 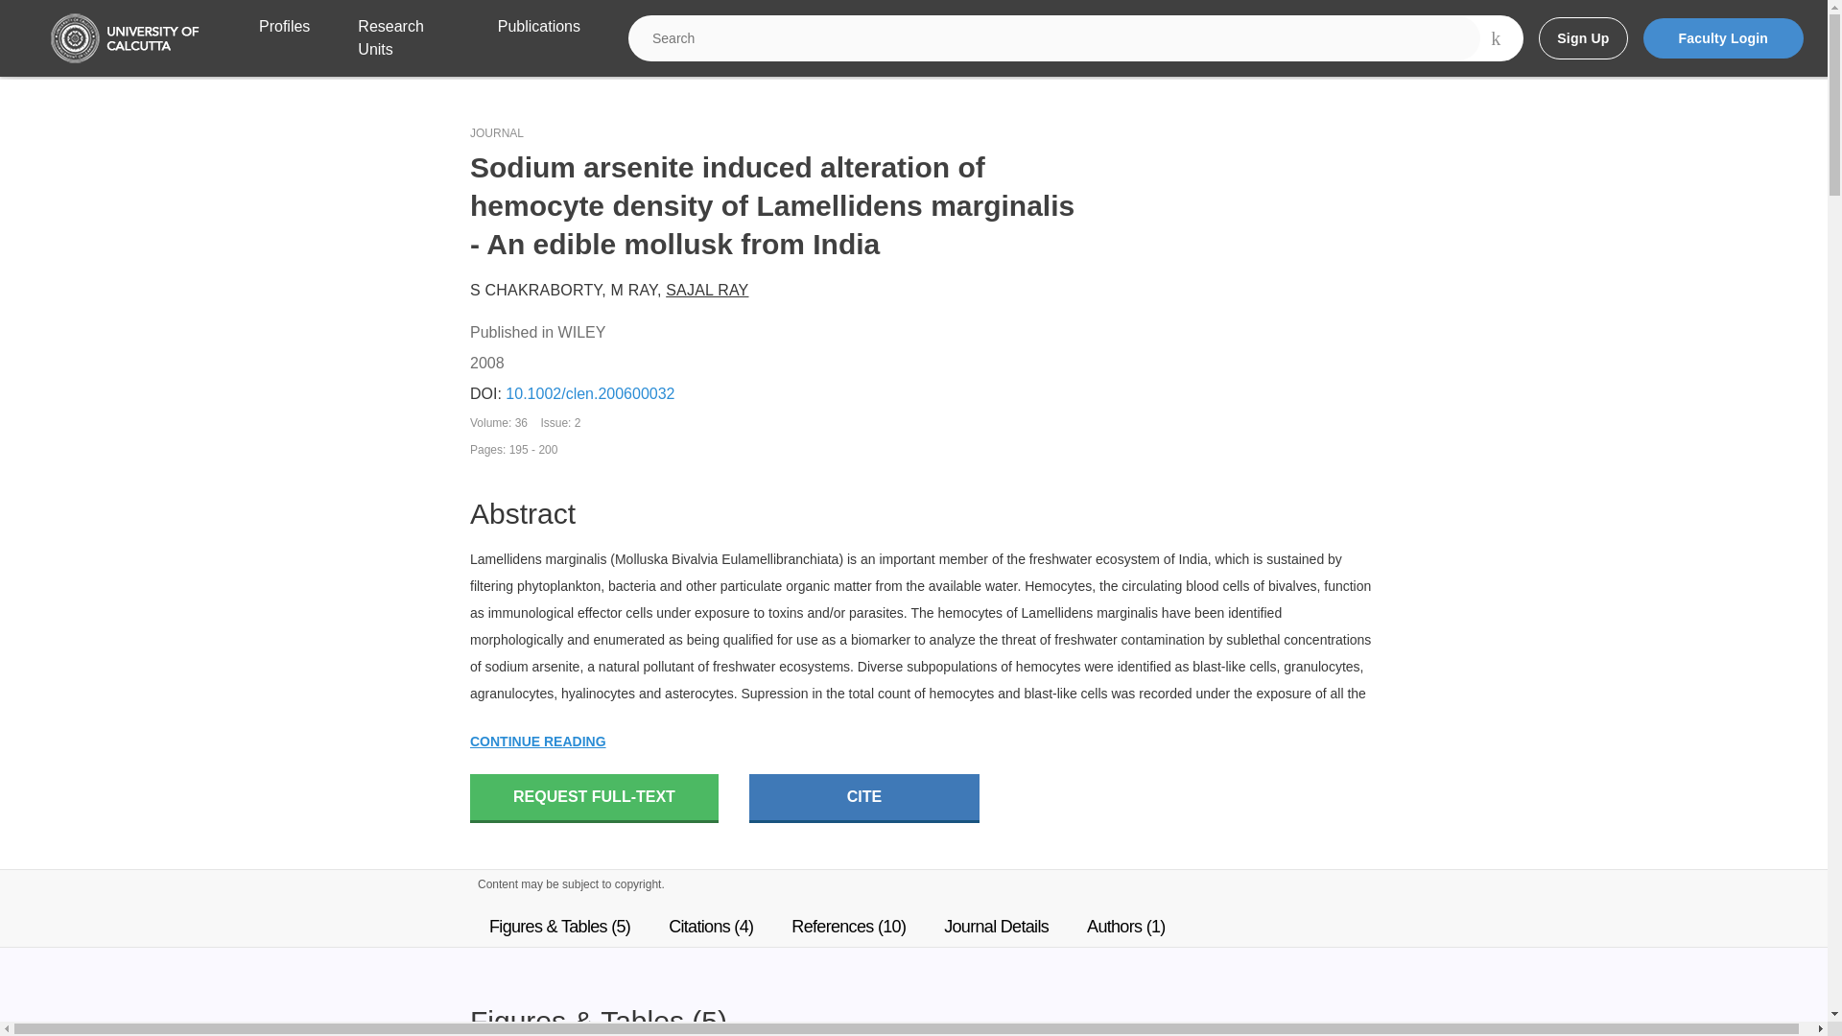 I want to click on CITE, so click(x=864, y=798).